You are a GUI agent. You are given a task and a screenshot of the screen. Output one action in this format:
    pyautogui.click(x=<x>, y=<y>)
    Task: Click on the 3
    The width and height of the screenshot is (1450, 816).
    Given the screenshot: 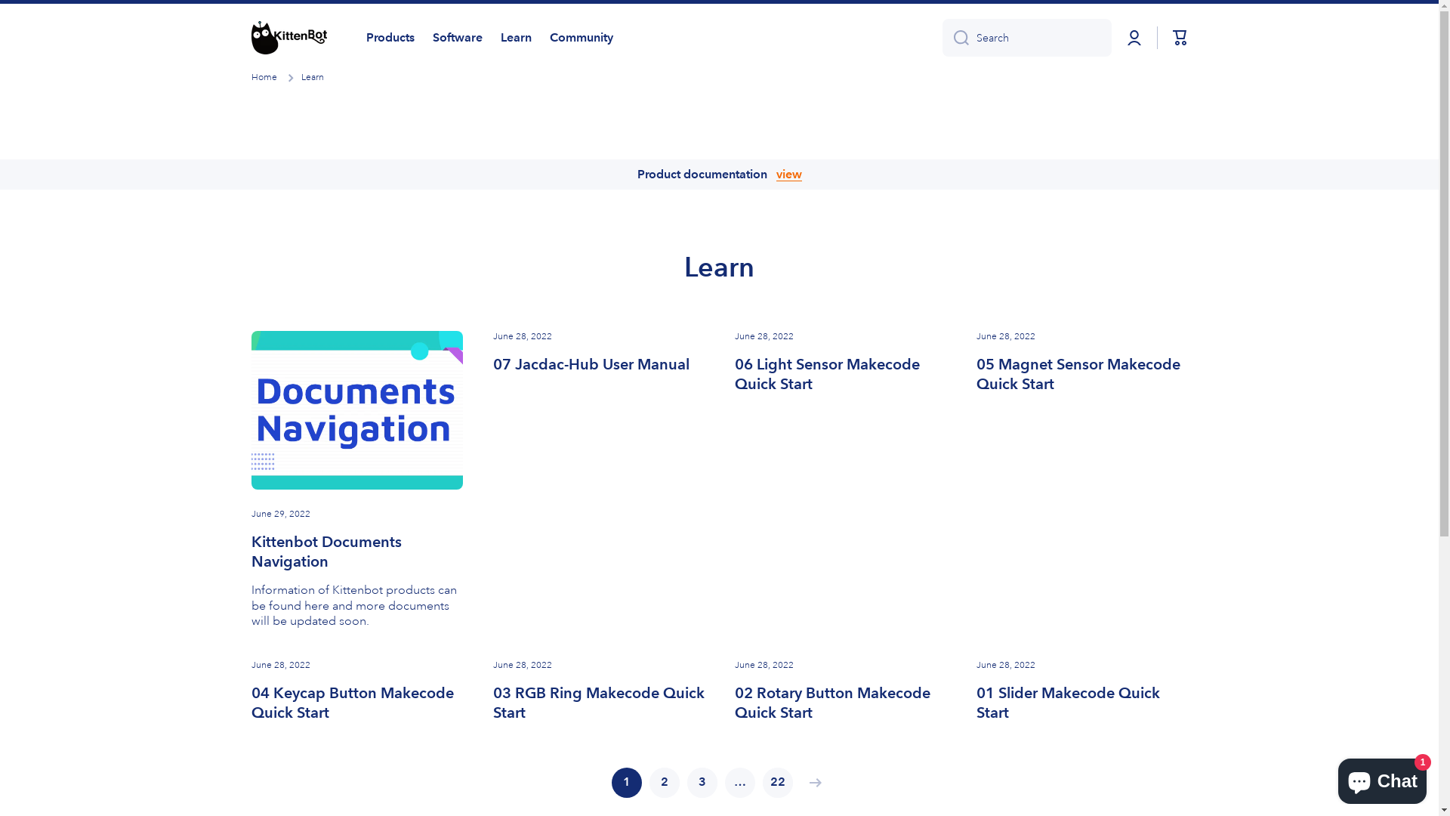 What is the action you would take?
    pyautogui.click(x=702, y=783)
    